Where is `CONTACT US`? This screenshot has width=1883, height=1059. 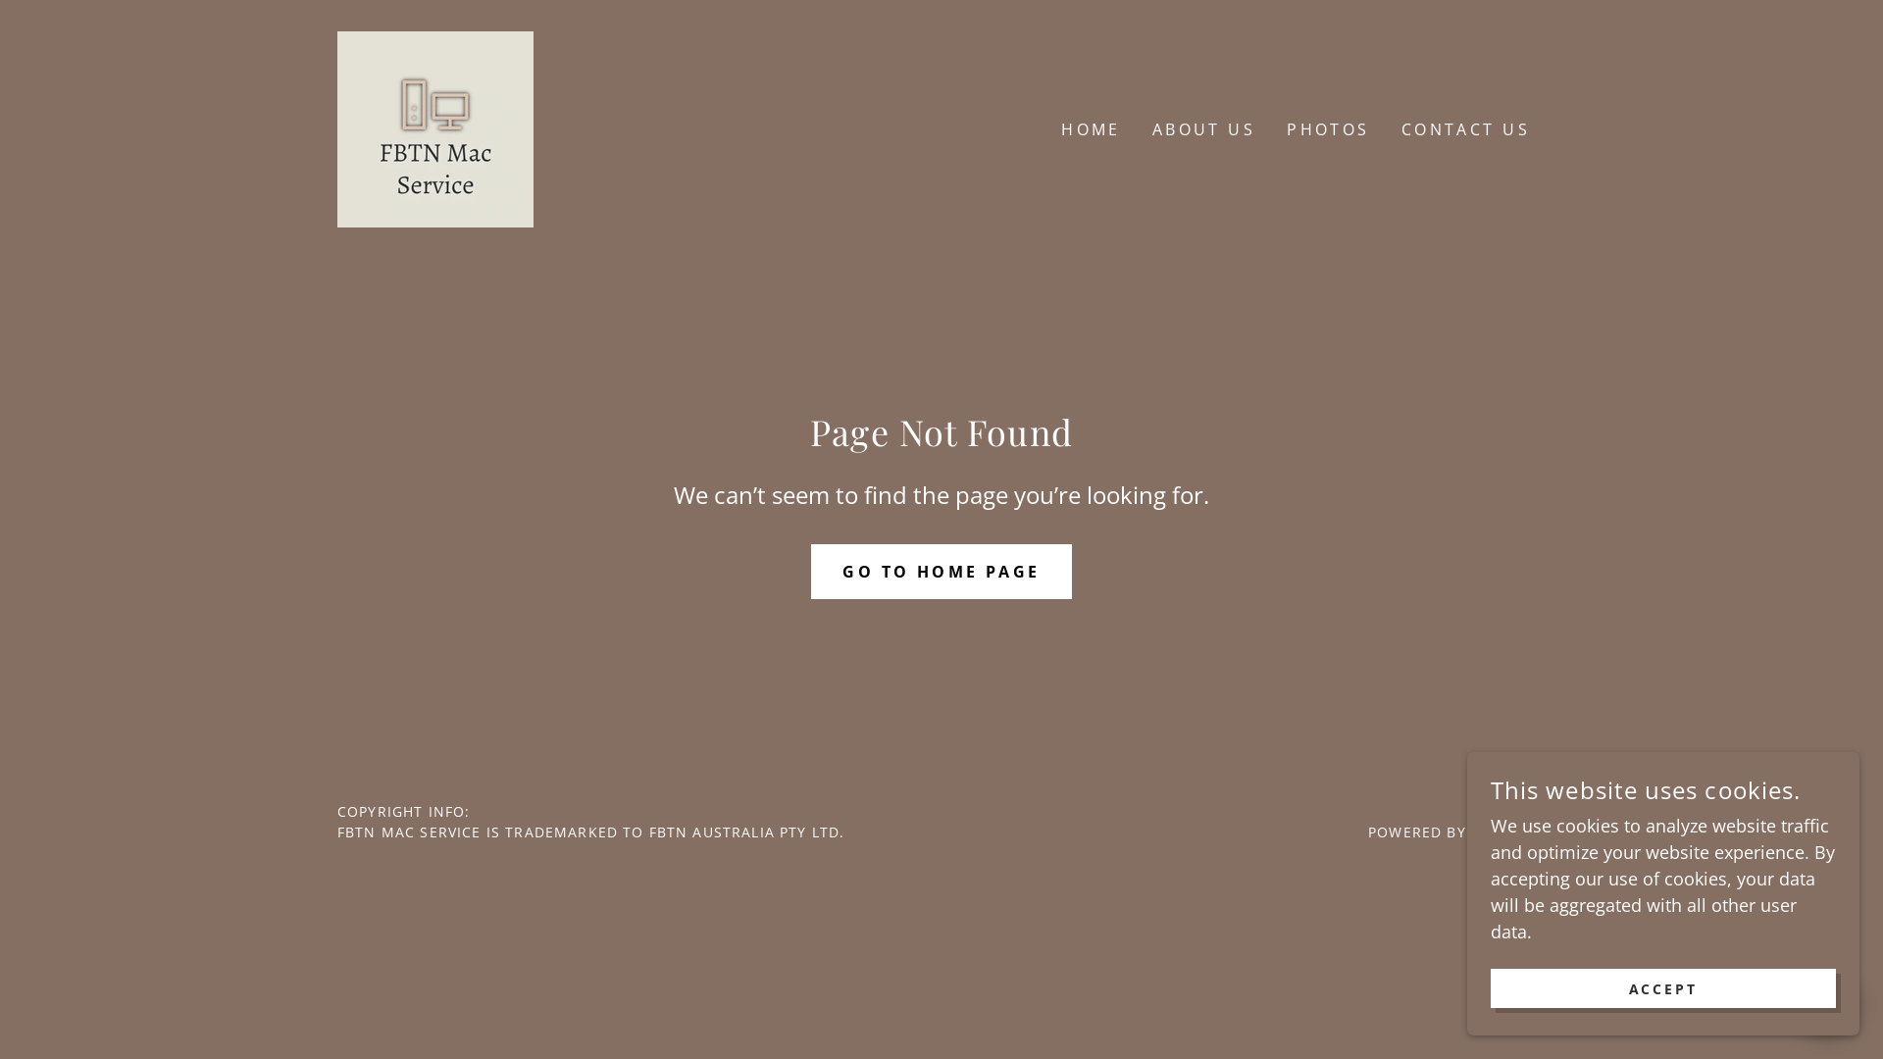 CONTACT US is located at coordinates (1465, 129).